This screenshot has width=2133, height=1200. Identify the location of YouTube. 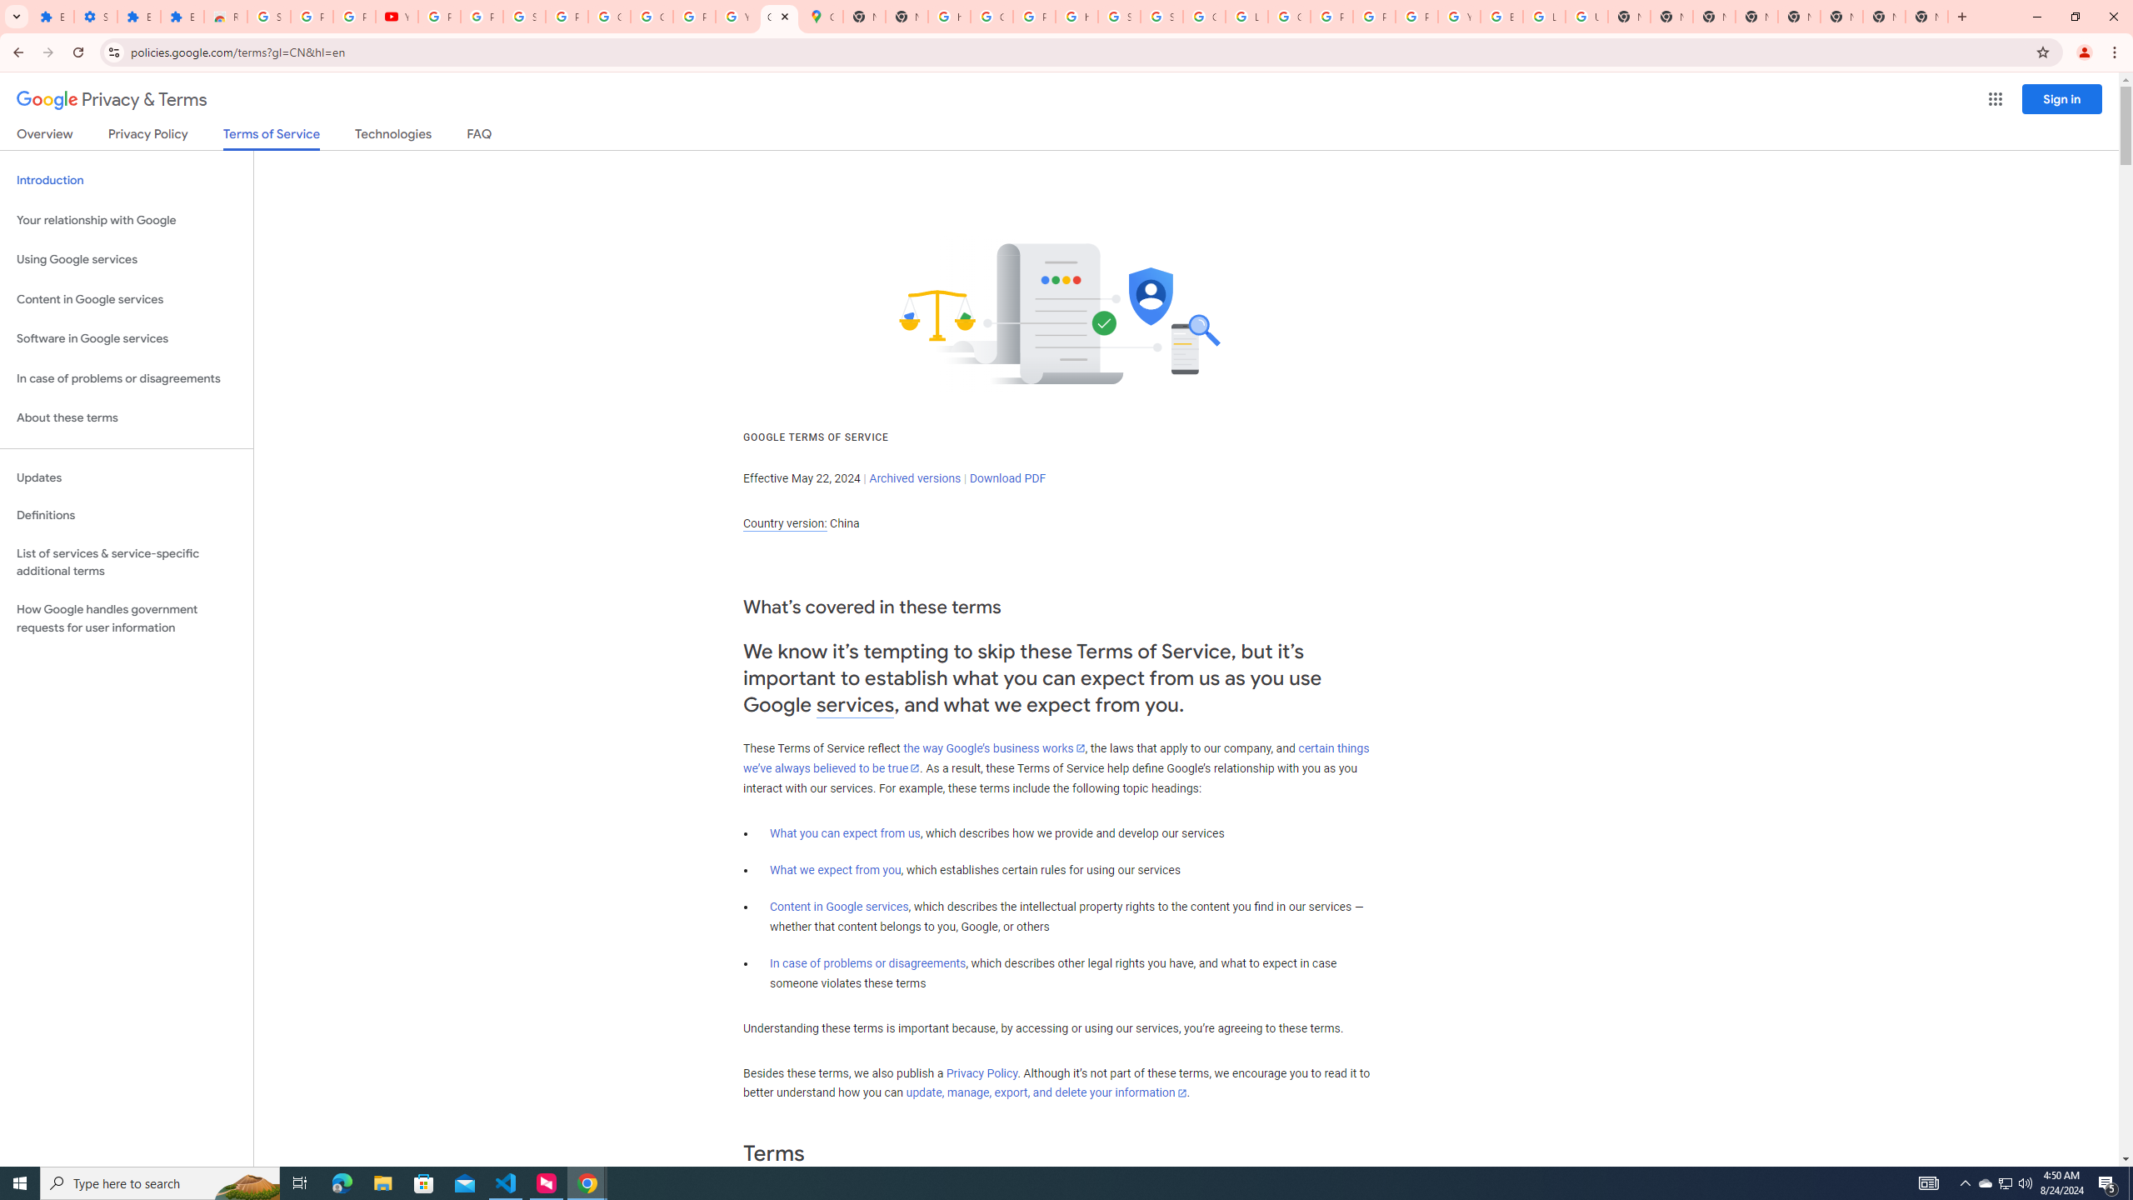
(737, 17).